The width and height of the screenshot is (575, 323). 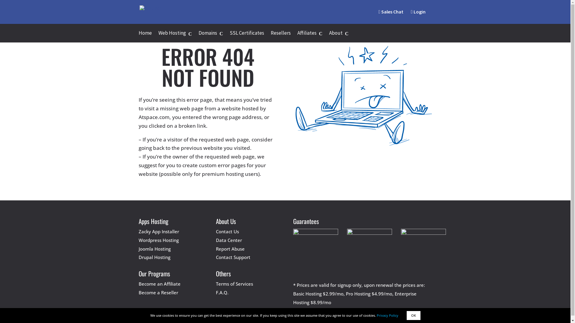 What do you see at coordinates (414, 316) in the screenshot?
I see `OK` at bounding box center [414, 316].